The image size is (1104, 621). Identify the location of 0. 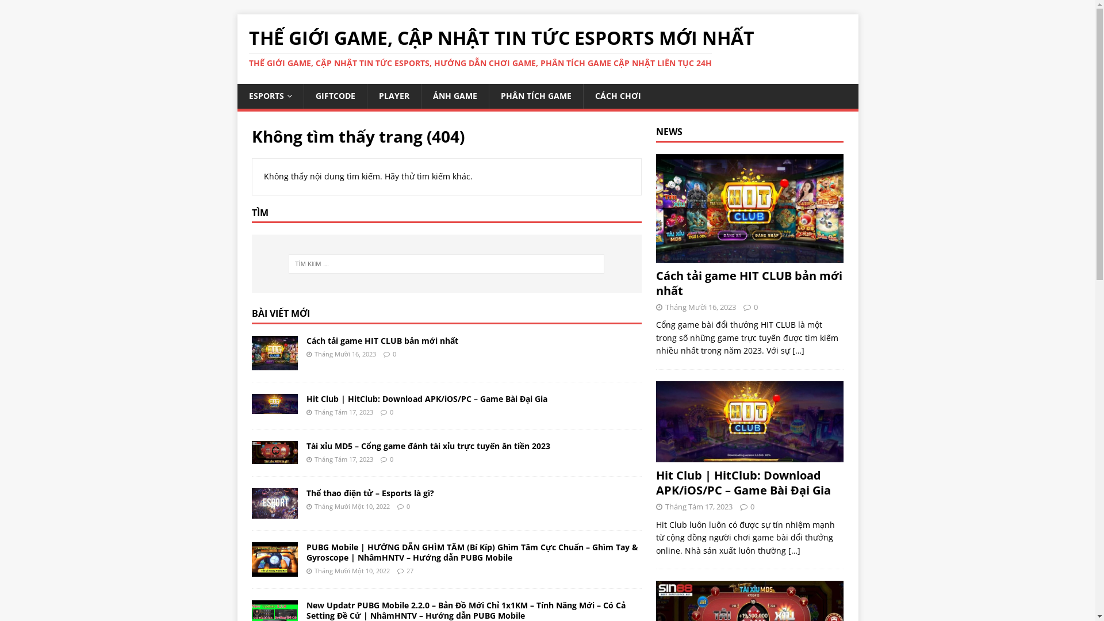
(392, 459).